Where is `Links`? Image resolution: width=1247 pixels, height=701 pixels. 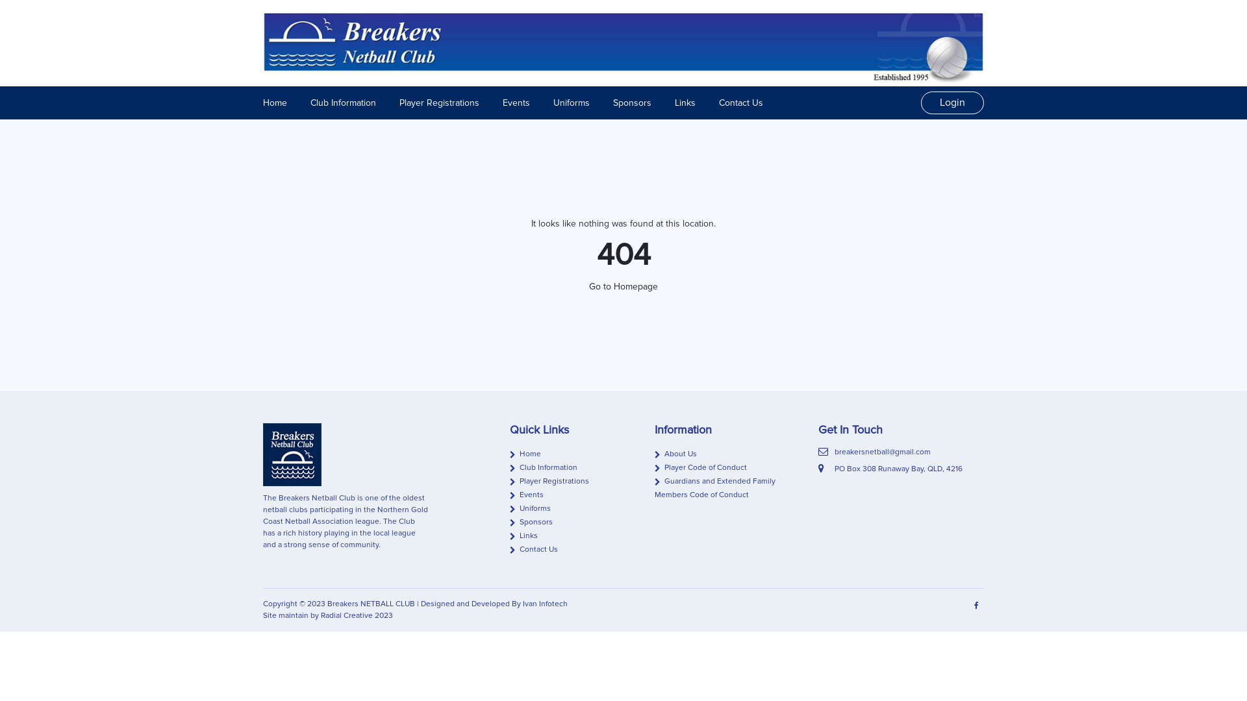 Links is located at coordinates (523, 536).